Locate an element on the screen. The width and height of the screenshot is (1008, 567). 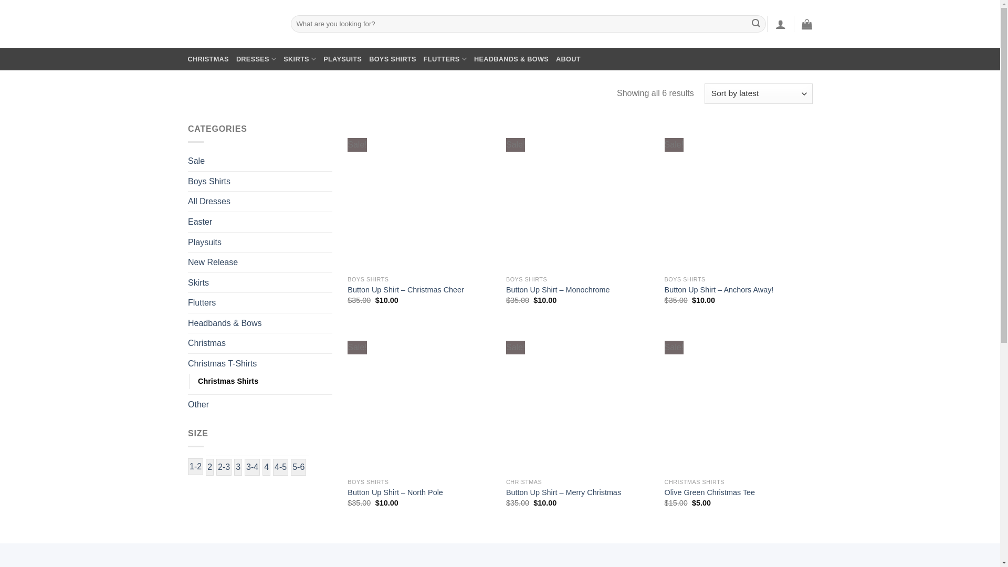
Easter is located at coordinates (260, 222).